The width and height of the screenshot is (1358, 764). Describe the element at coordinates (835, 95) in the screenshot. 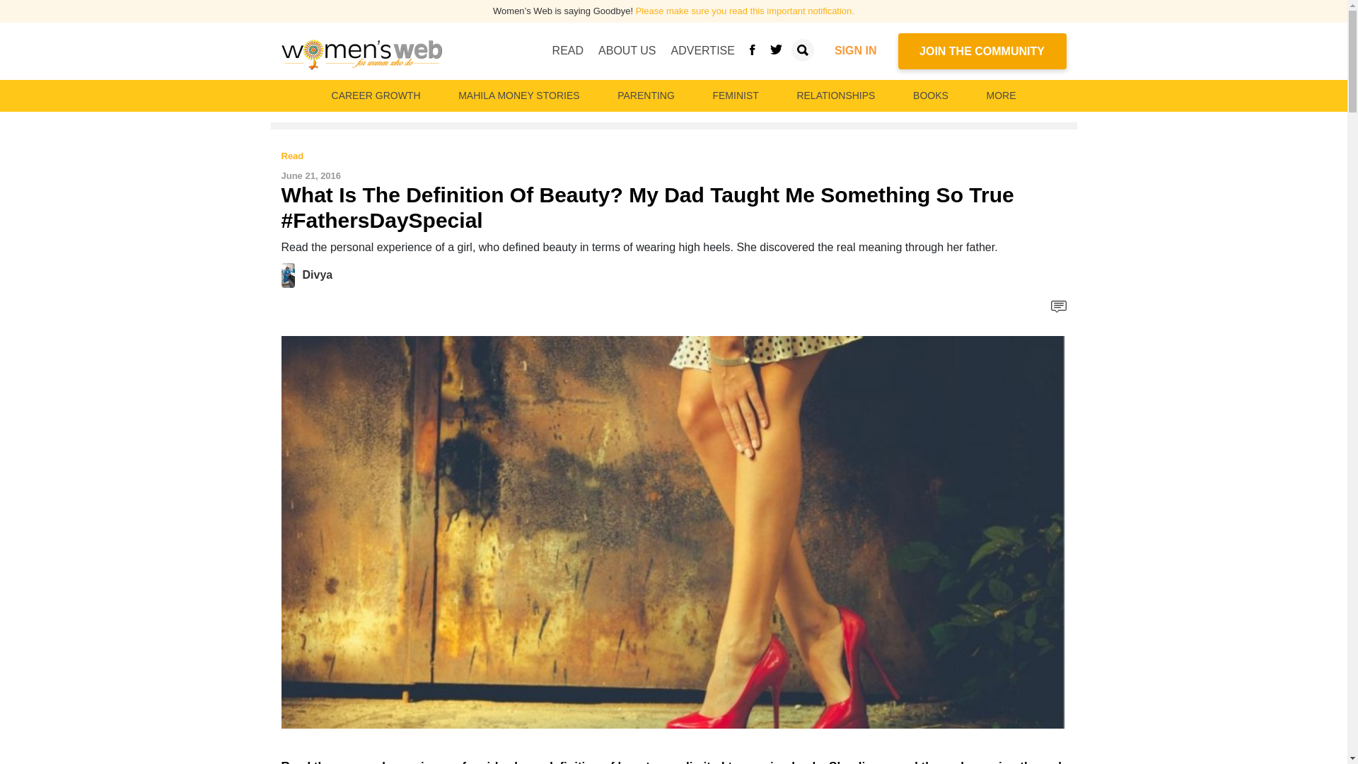

I see `RELATIONSHIPS` at that location.